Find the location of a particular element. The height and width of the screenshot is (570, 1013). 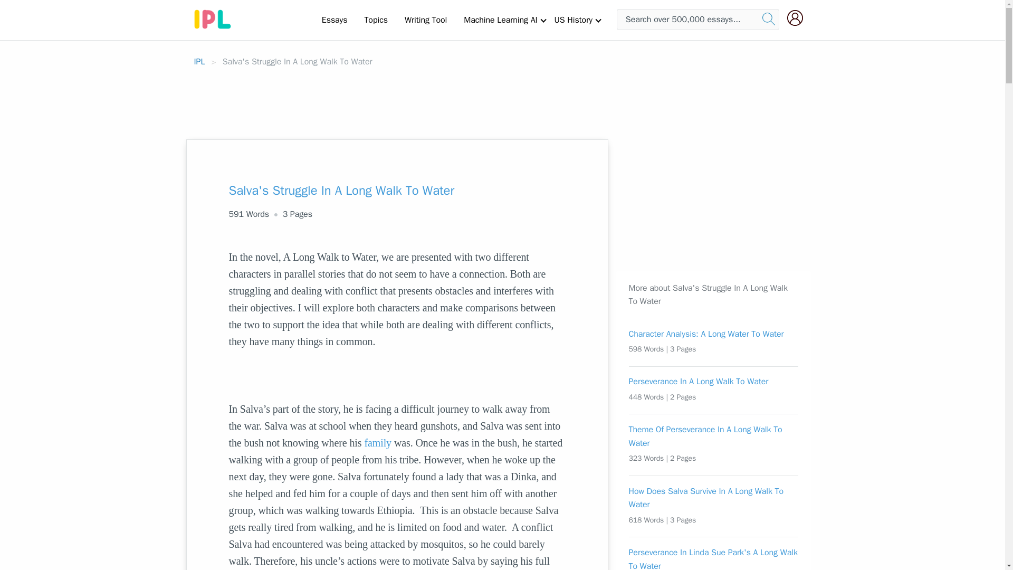

family is located at coordinates (377, 442).